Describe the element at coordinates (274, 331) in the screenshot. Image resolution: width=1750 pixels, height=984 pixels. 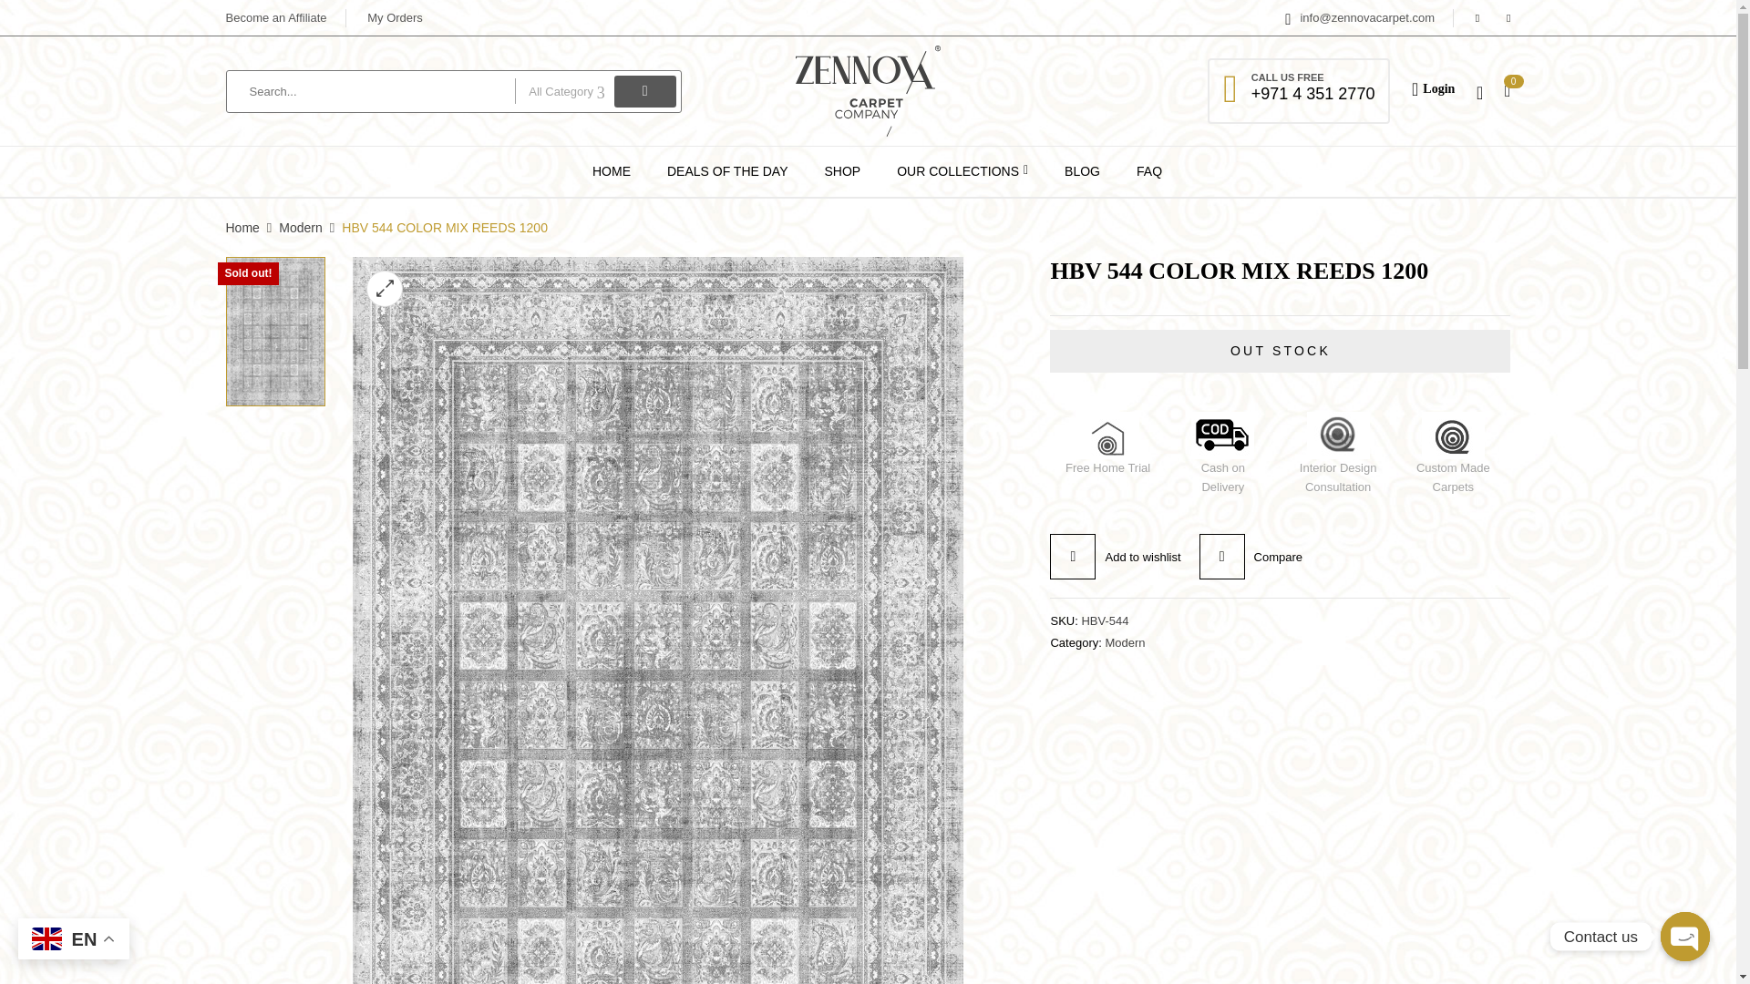
I see `c5aeb42c-a65c-46dd-b9c5-a5d490cbdca5` at that location.